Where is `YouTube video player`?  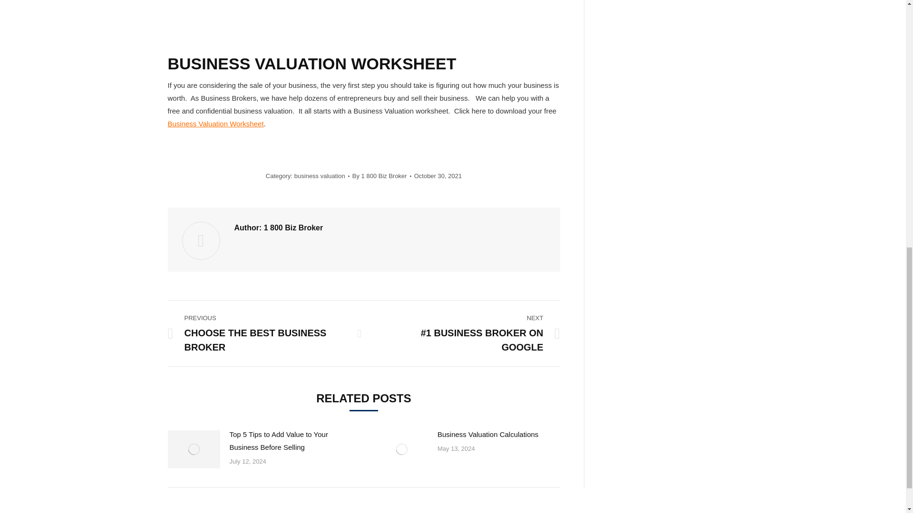 YouTube video player is located at coordinates (301, 22).